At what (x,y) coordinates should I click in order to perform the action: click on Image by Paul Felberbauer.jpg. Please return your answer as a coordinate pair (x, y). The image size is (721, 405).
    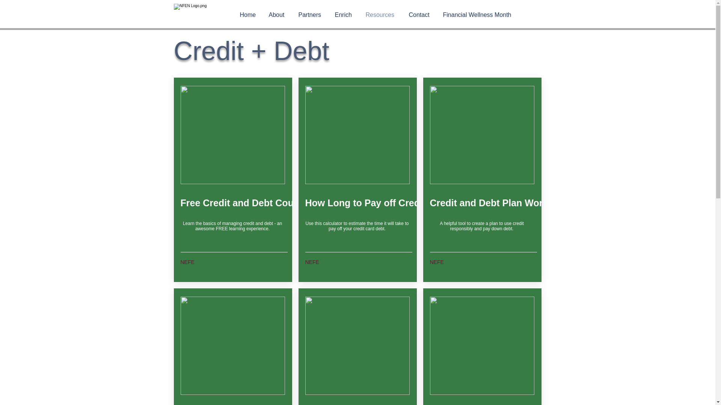
    Looking at the image, I should click on (232, 346).